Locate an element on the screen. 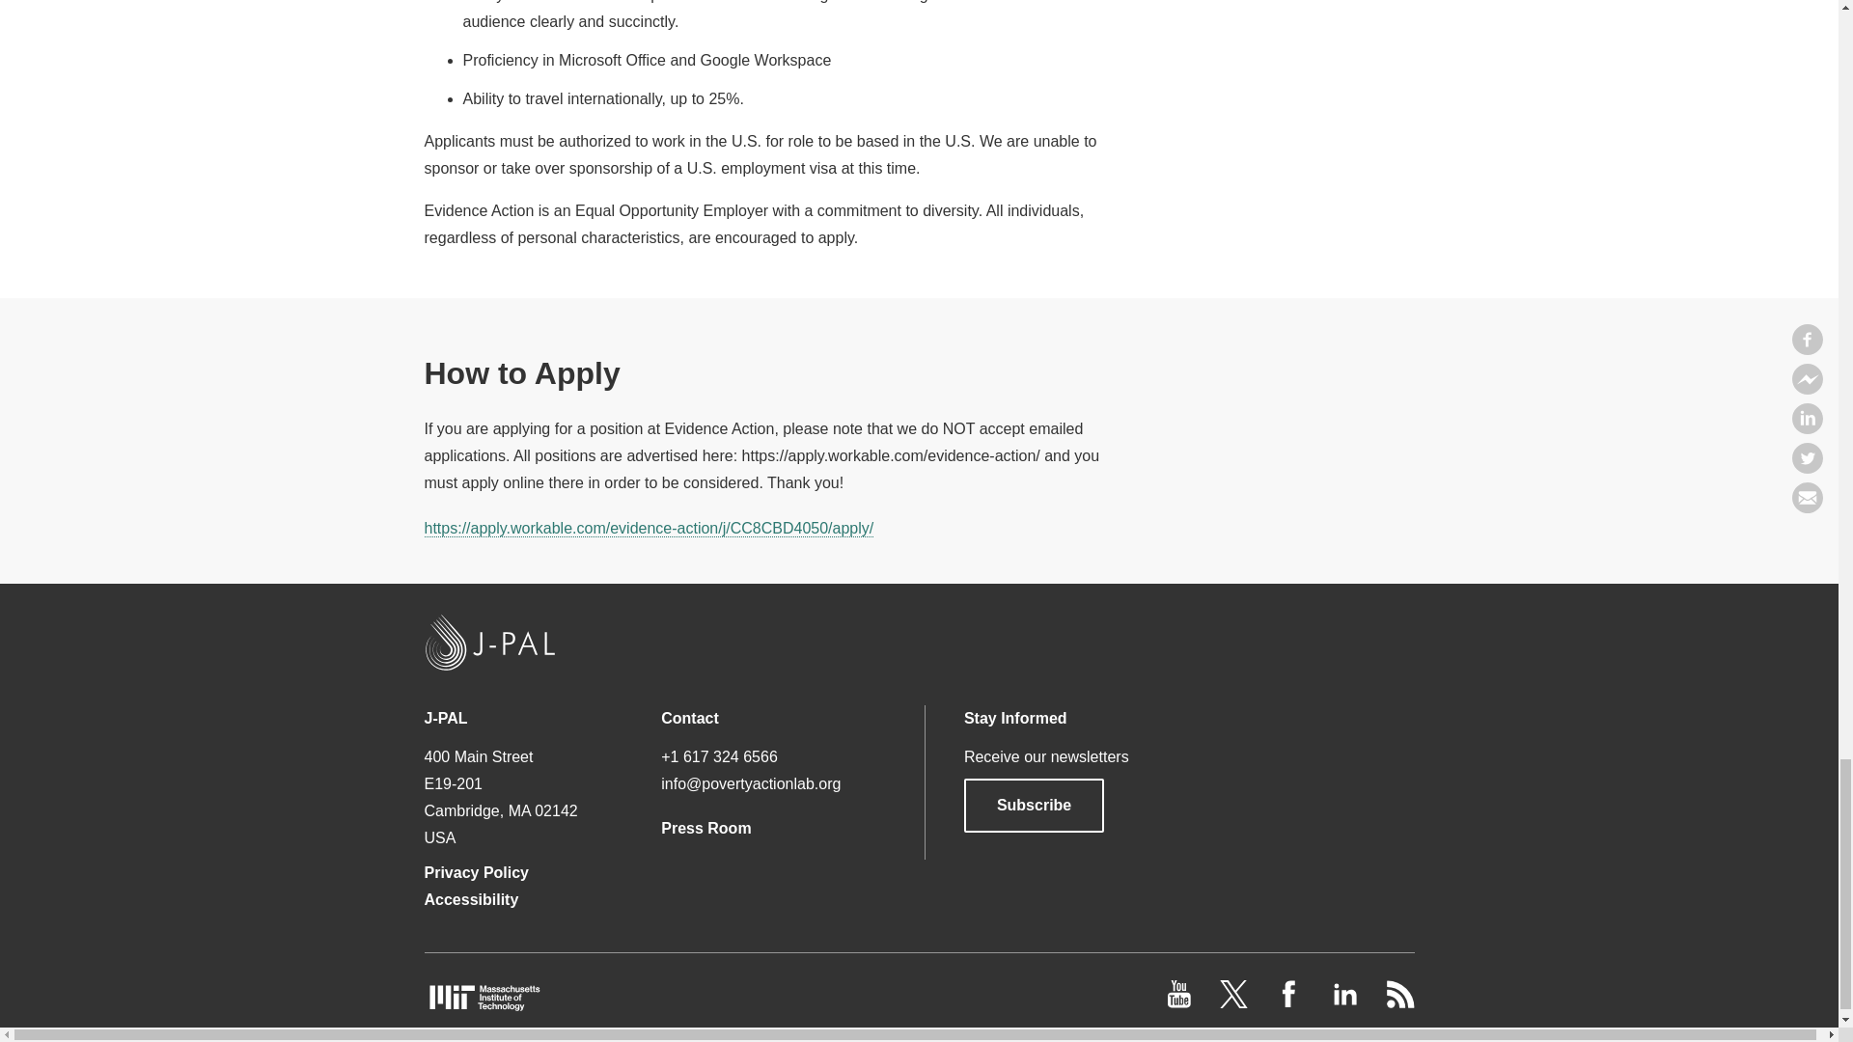 The height and width of the screenshot is (1042, 1853). youtube is located at coordinates (1181, 1002).